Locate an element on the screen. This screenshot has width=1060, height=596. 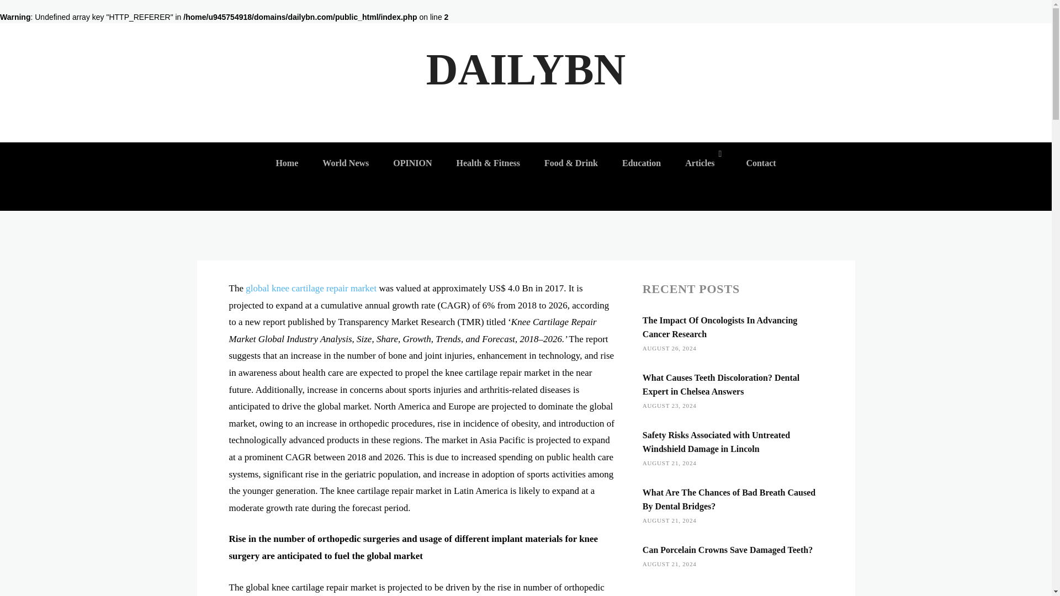
The Impact Of Oncologists In Advancing Cancer Research is located at coordinates (719, 327).